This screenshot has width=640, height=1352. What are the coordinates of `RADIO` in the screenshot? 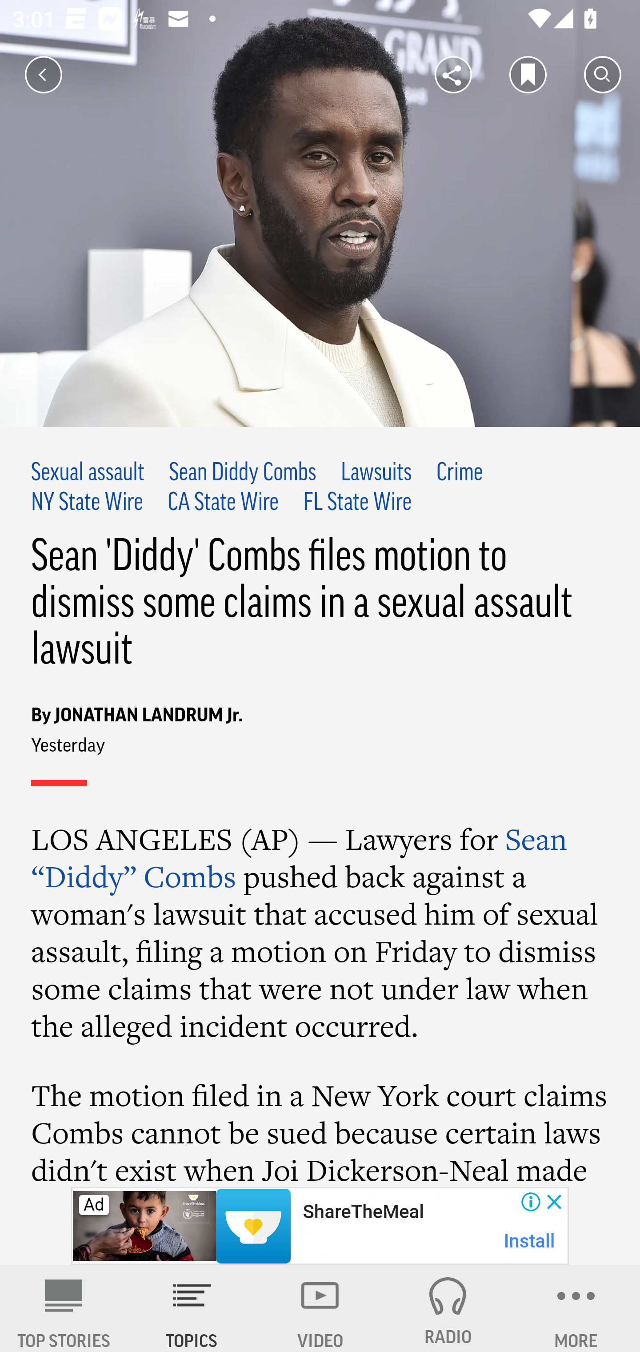 It's located at (448, 1308).